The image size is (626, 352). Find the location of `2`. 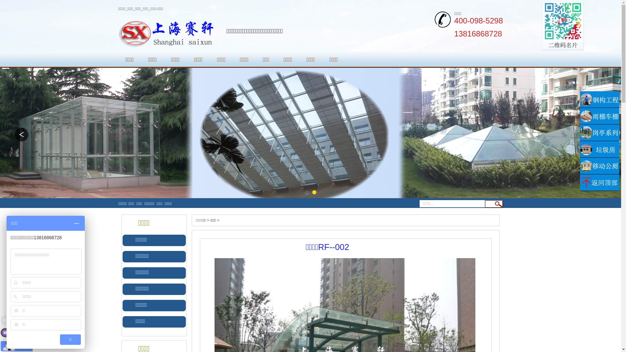

2 is located at coordinates (315, 193).